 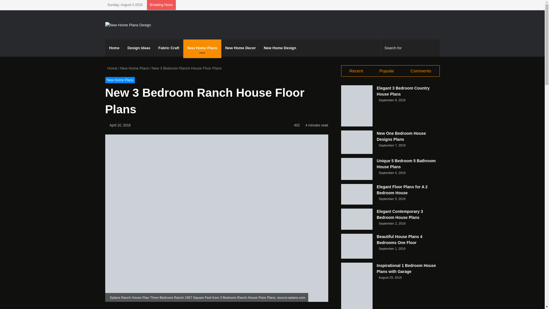 I want to click on Search for, so click(x=434, y=48).